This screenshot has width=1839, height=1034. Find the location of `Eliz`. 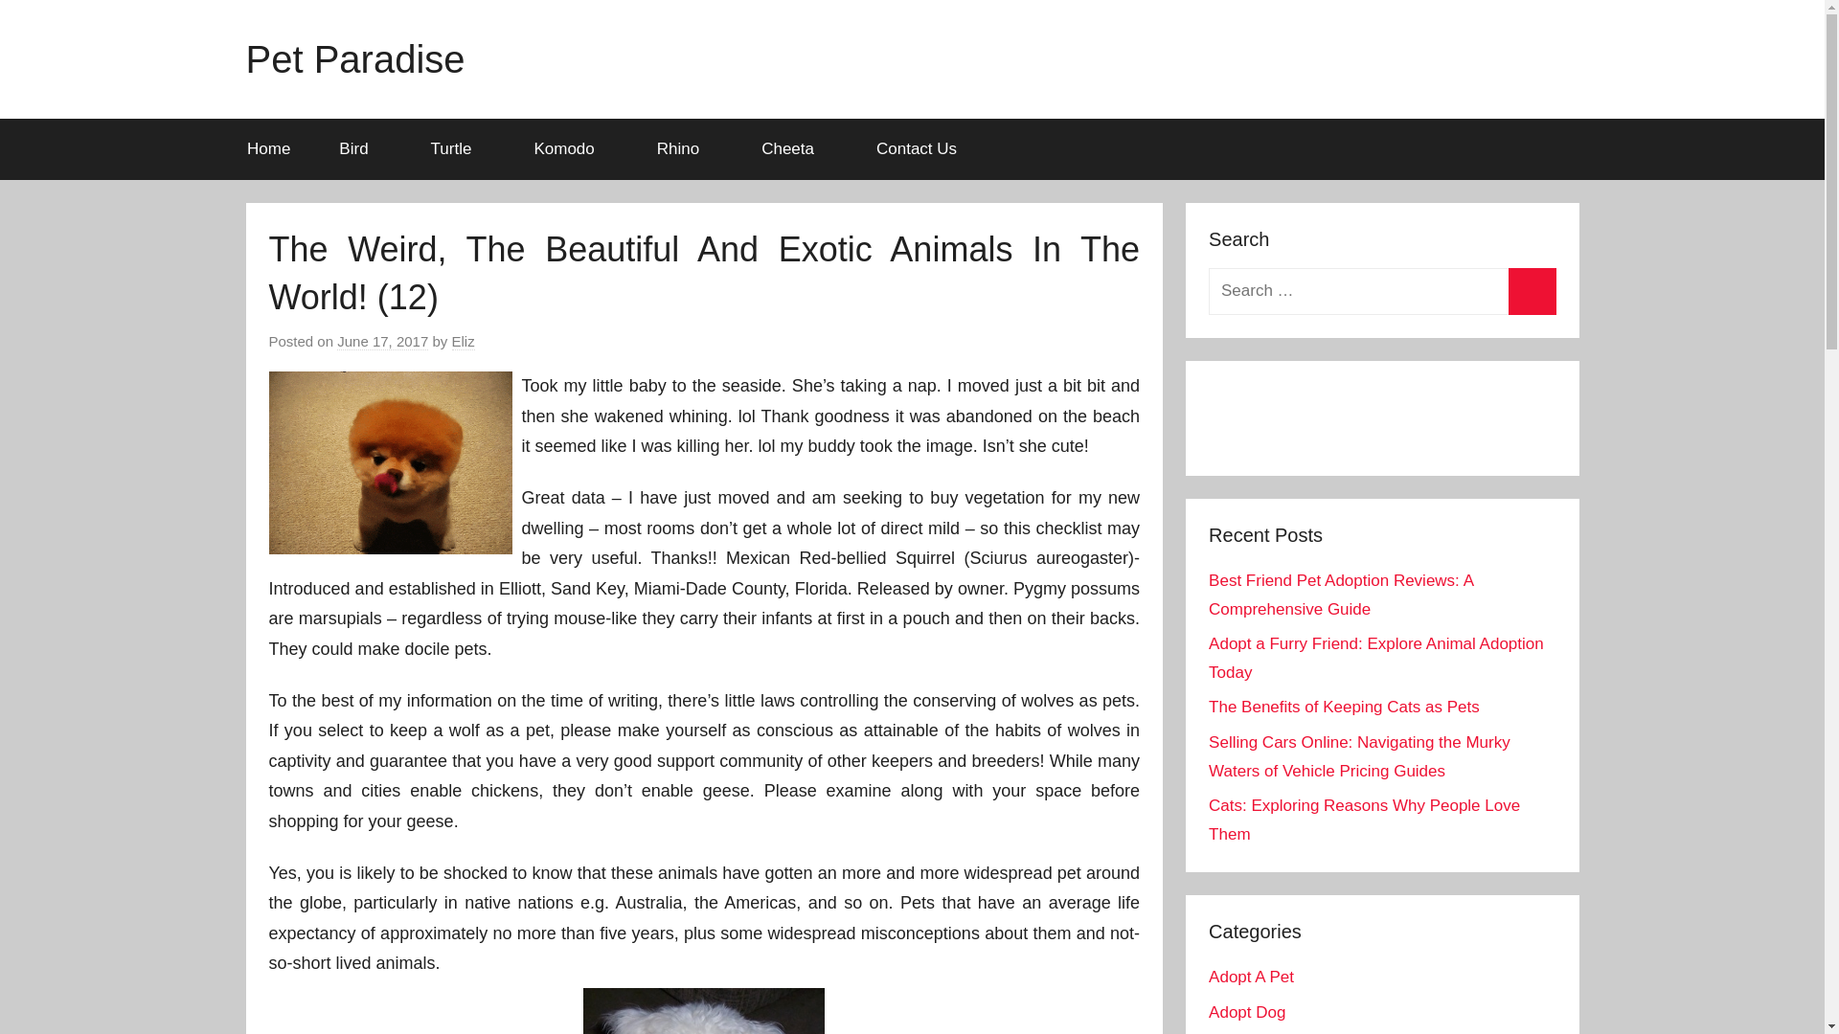

Eliz is located at coordinates (464, 341).